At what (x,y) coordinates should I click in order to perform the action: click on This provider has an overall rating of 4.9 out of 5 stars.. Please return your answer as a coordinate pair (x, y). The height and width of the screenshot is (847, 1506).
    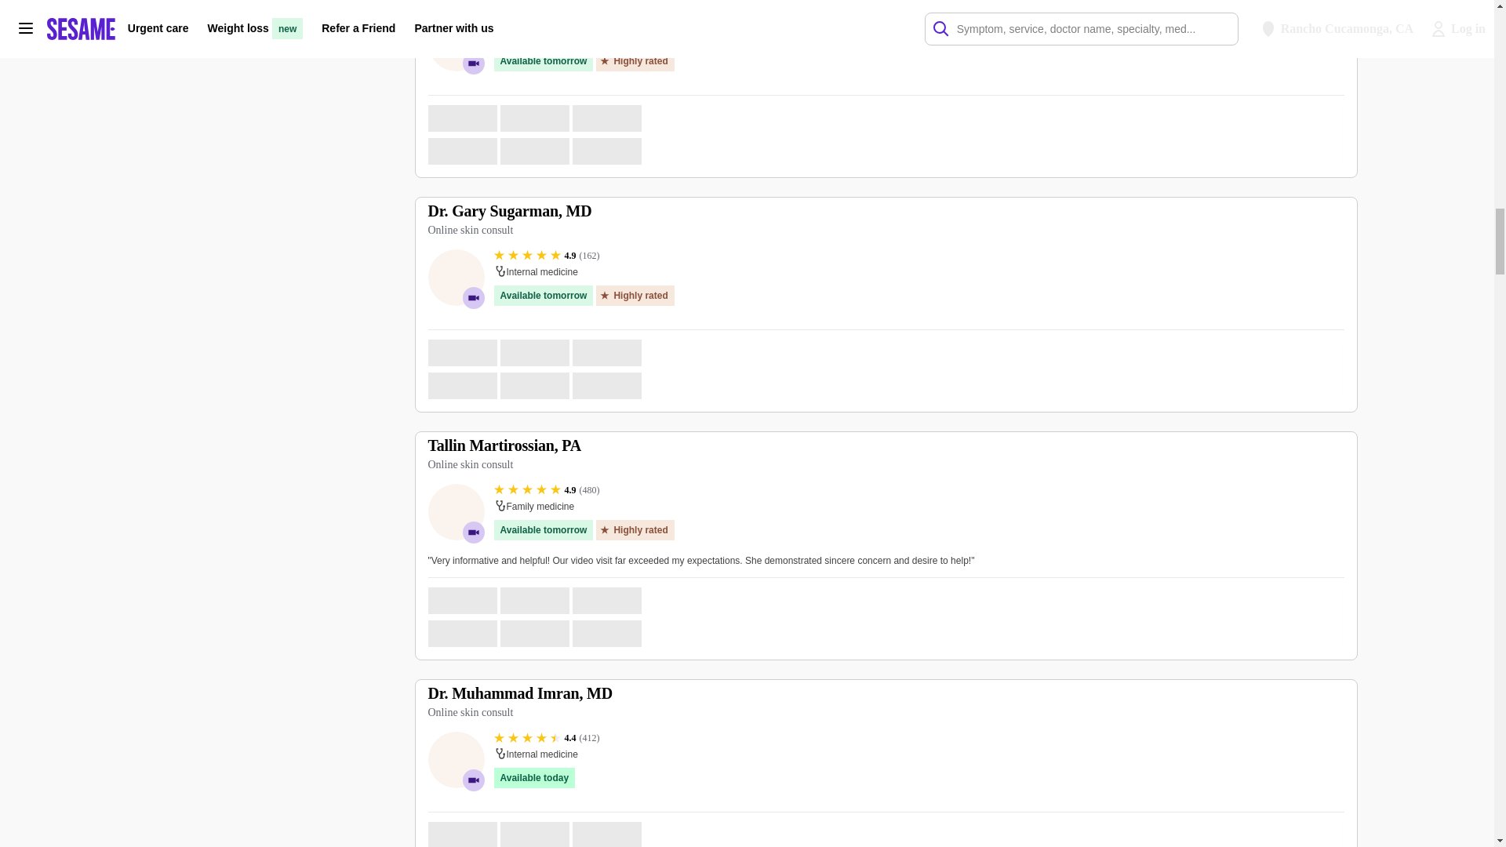
    Looking at the image, I should click on (546, 255).